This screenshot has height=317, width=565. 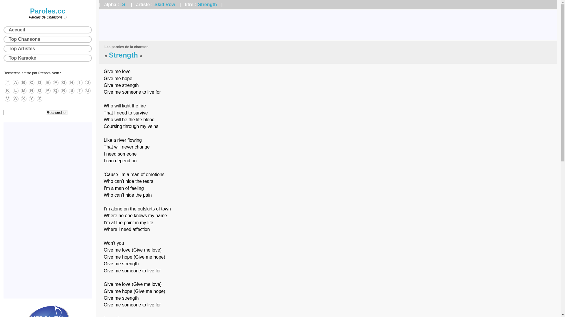 What do you see at coordinates (48, 83) in the screenshot?
I see `E` at bounding box center [48, 83].